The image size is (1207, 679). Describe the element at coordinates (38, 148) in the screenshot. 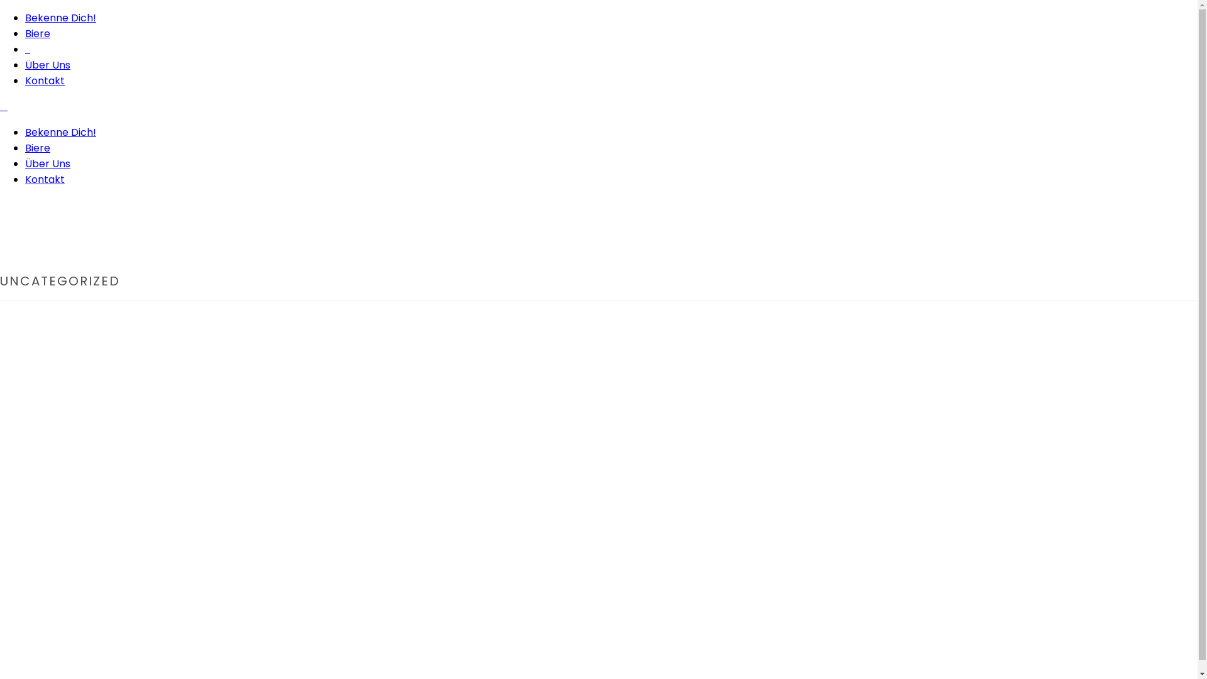

I see `Biere` at that location.